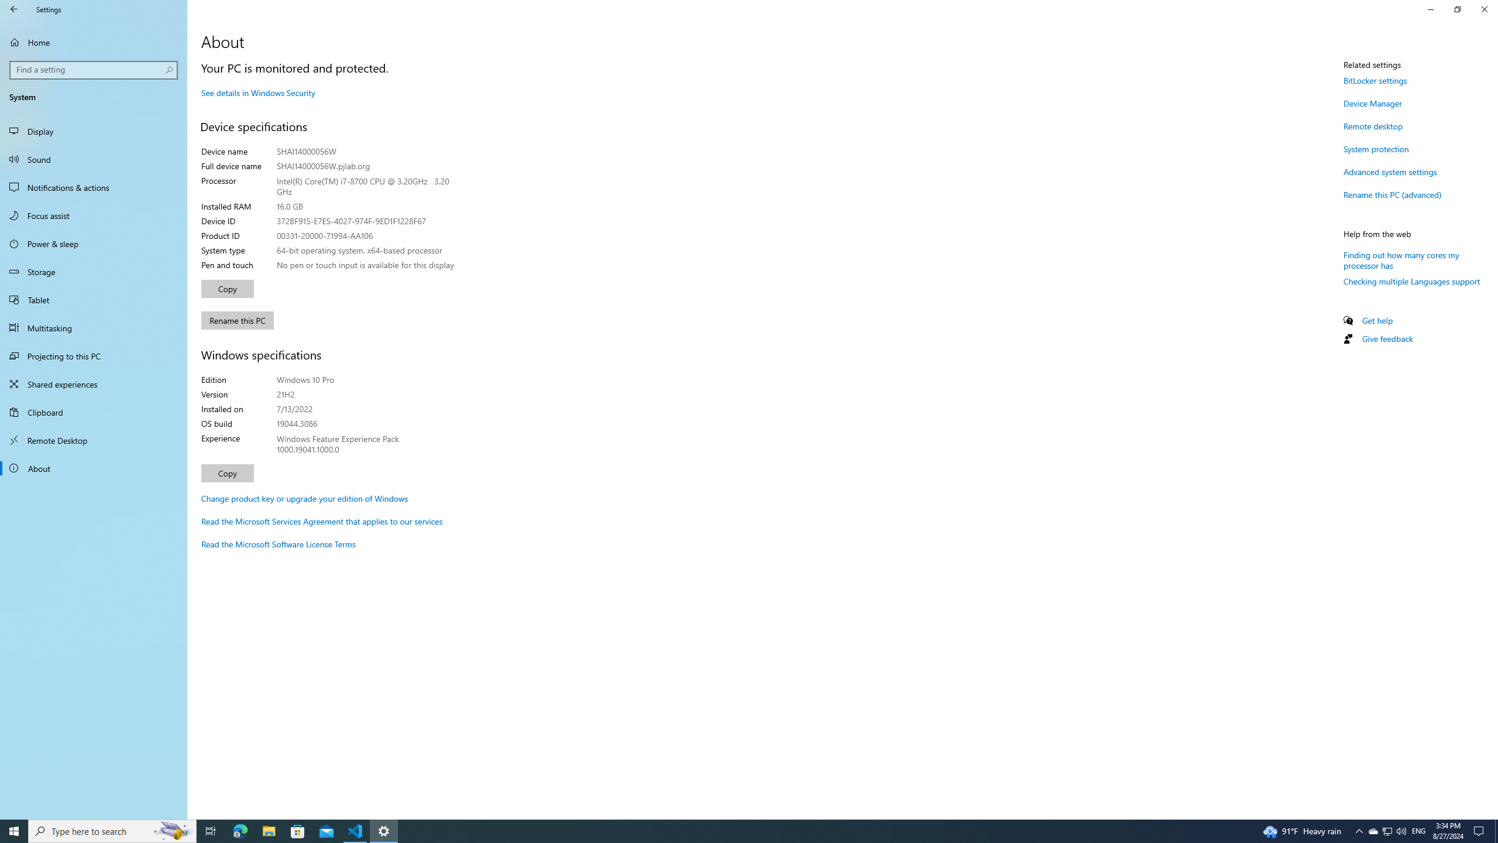 The height and width of the screenshot is (843, 1498). Describe the element at coordinates (94, 328) in the screenshot. I see `Multitasking` at that location.